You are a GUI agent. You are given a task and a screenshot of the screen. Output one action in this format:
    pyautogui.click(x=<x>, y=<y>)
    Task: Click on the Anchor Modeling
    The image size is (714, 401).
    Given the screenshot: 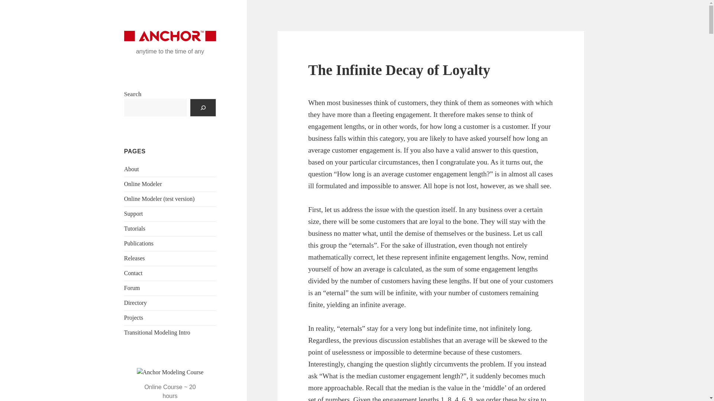 What is the action you would take?
    pyautogui.click(x=165, y=37)
    